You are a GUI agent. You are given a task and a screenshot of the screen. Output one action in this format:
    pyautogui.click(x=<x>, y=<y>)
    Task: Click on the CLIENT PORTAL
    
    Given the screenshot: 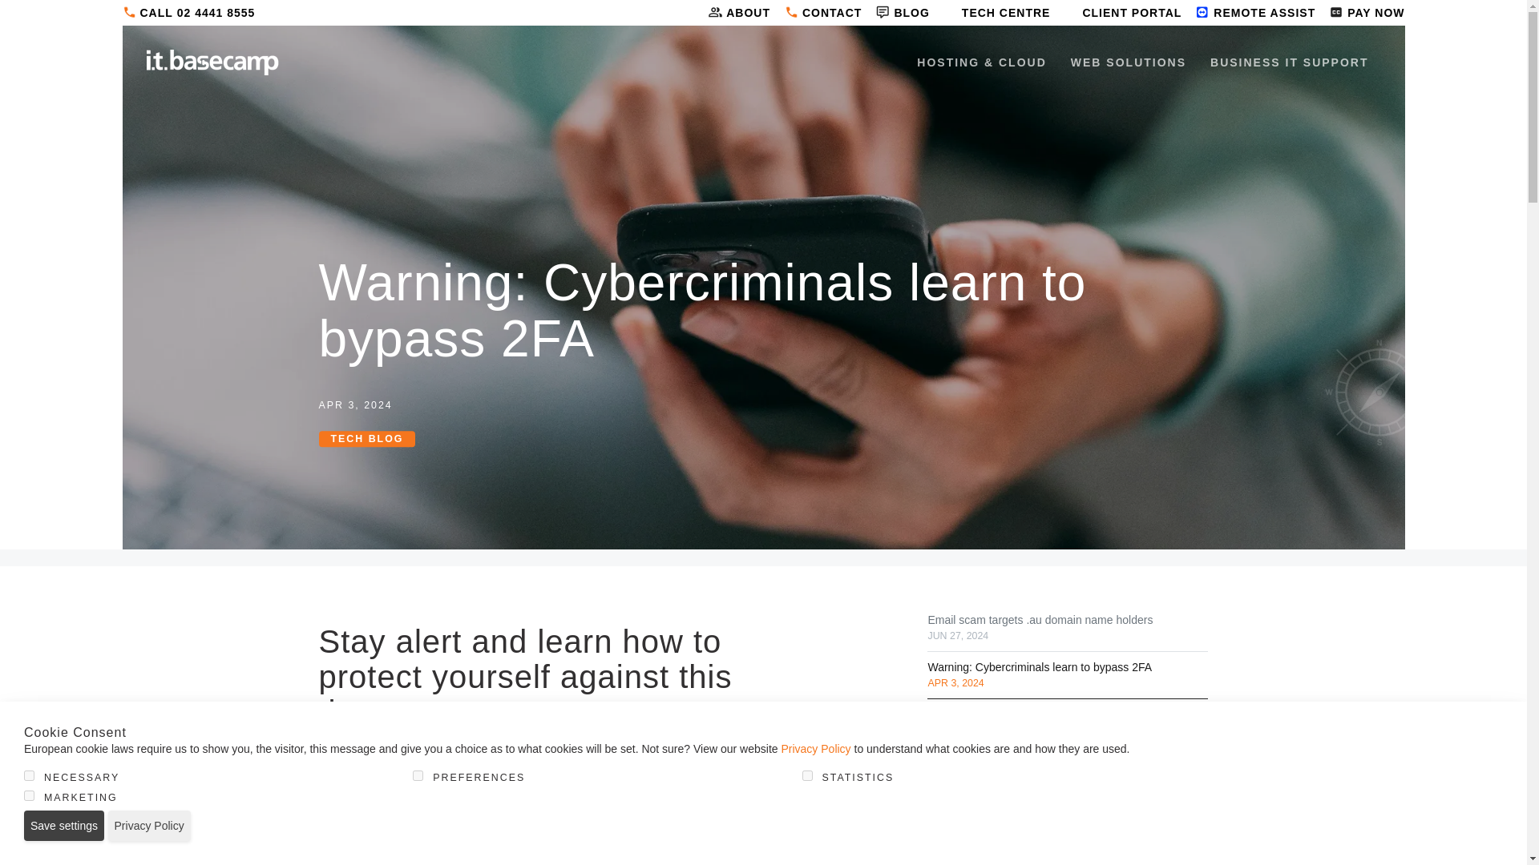 What is the action you would take?
    pyautogui.click(x=1116, y=13)
    